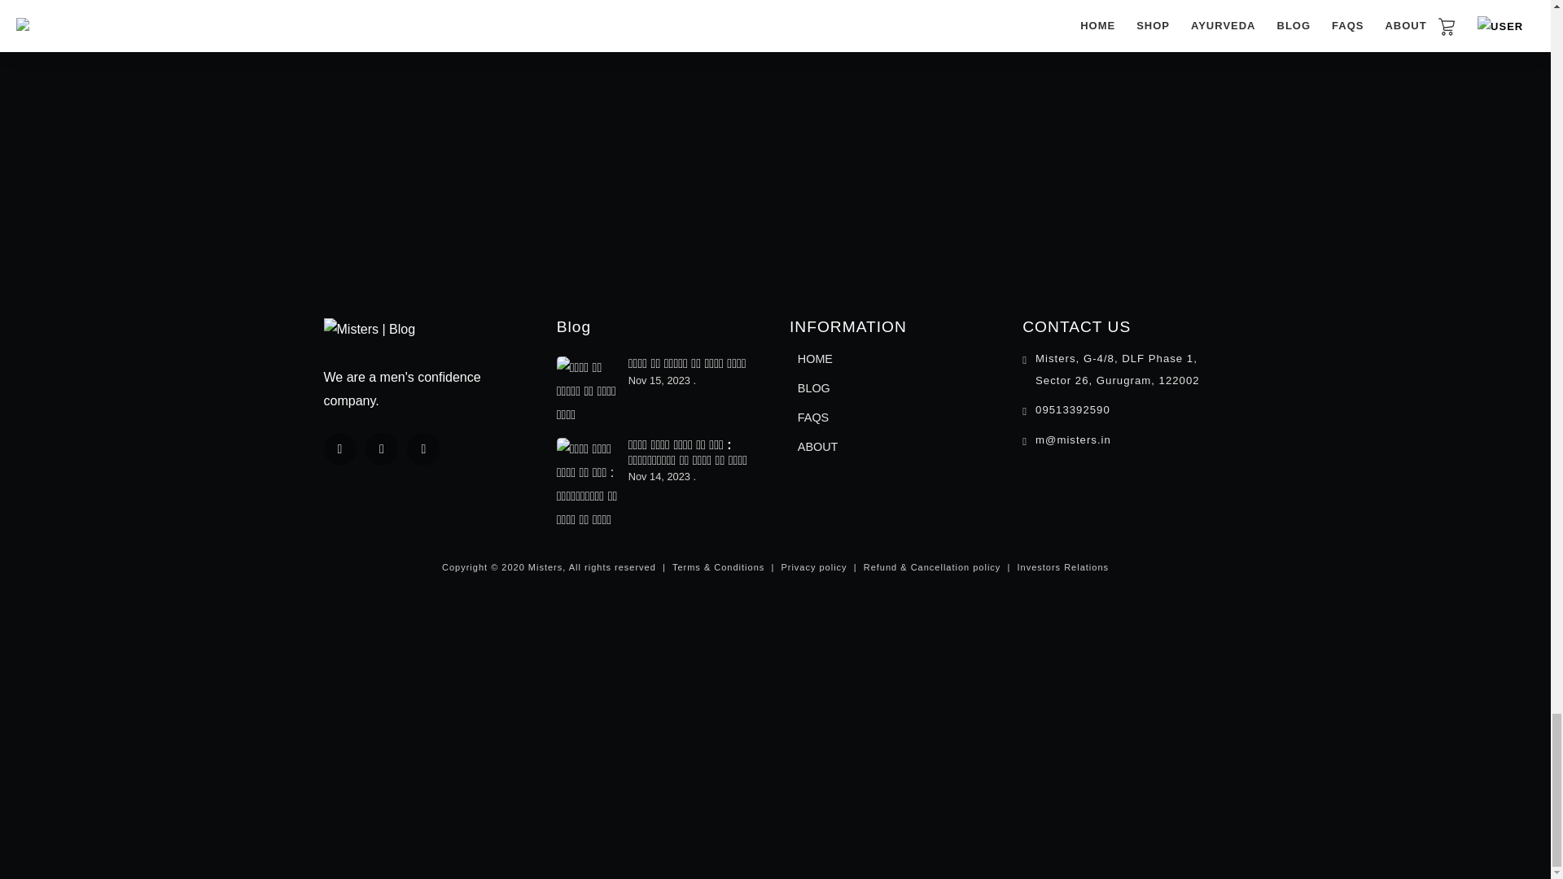 The image size is (1563, 879). I want to click on facebook, so click(339, 449).